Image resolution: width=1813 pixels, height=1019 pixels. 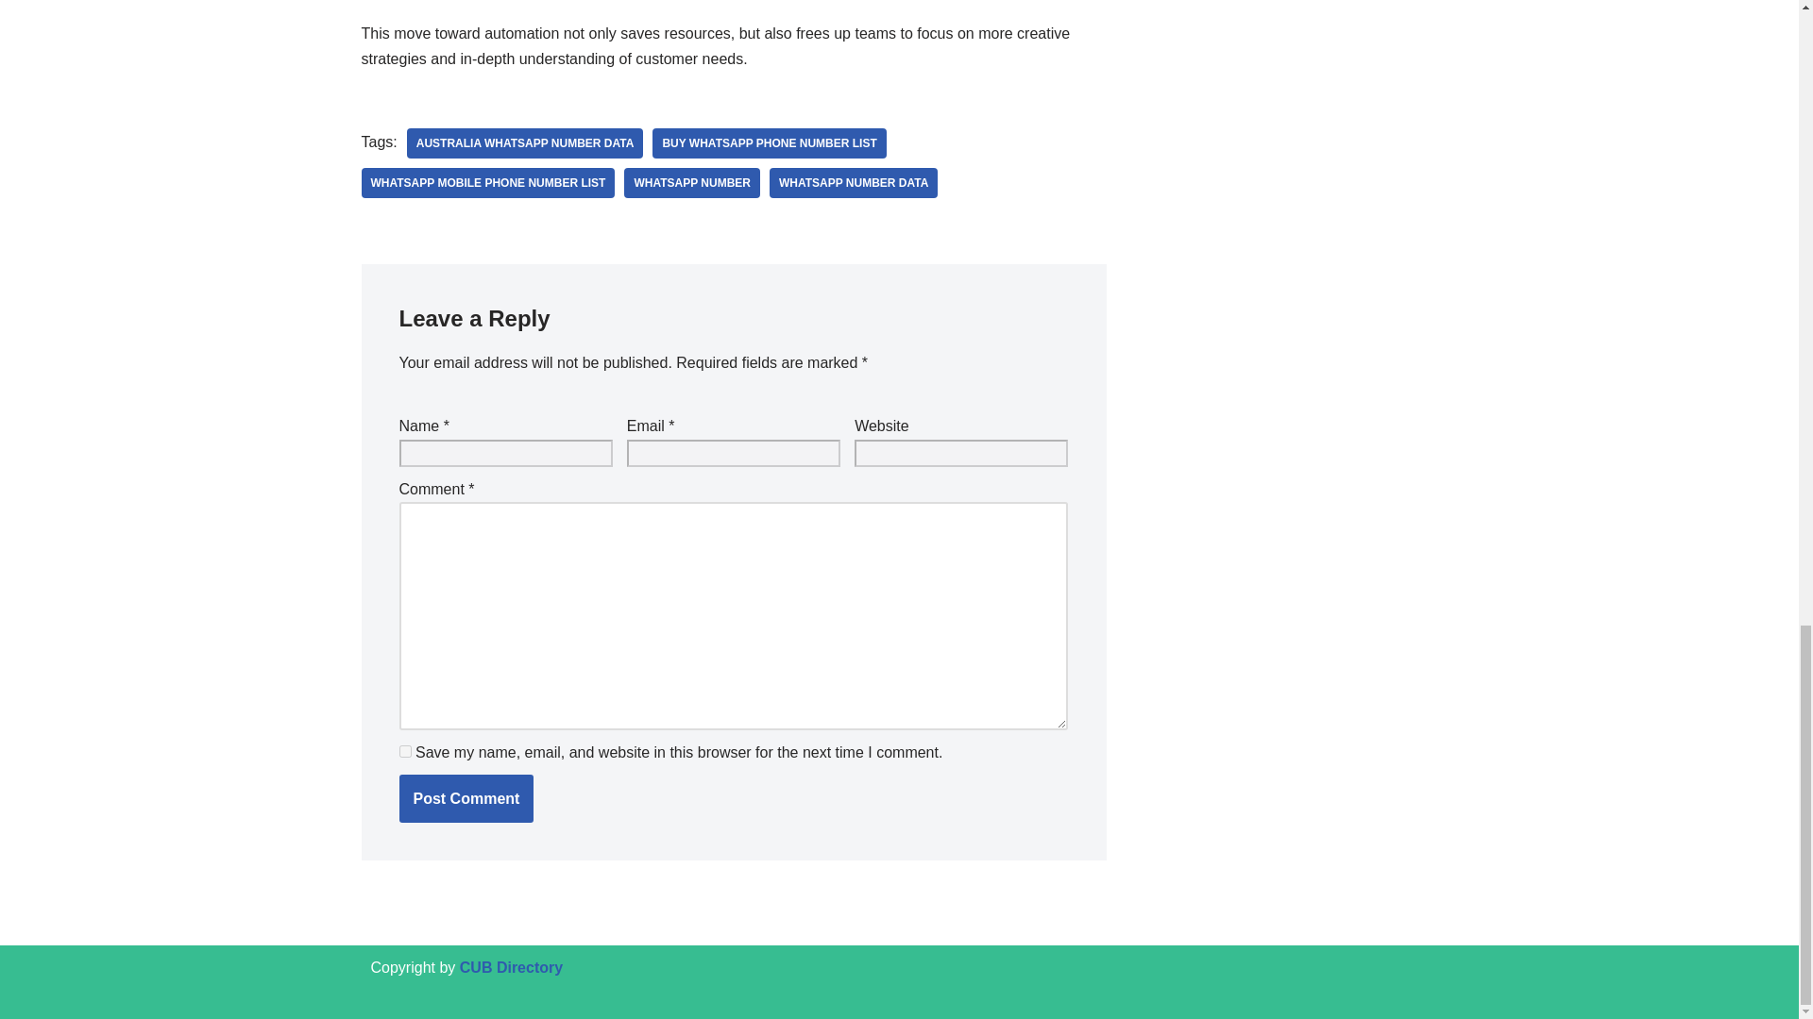 I want to click on WhatsApp mobile phone number list, so click(x=487, y=183).